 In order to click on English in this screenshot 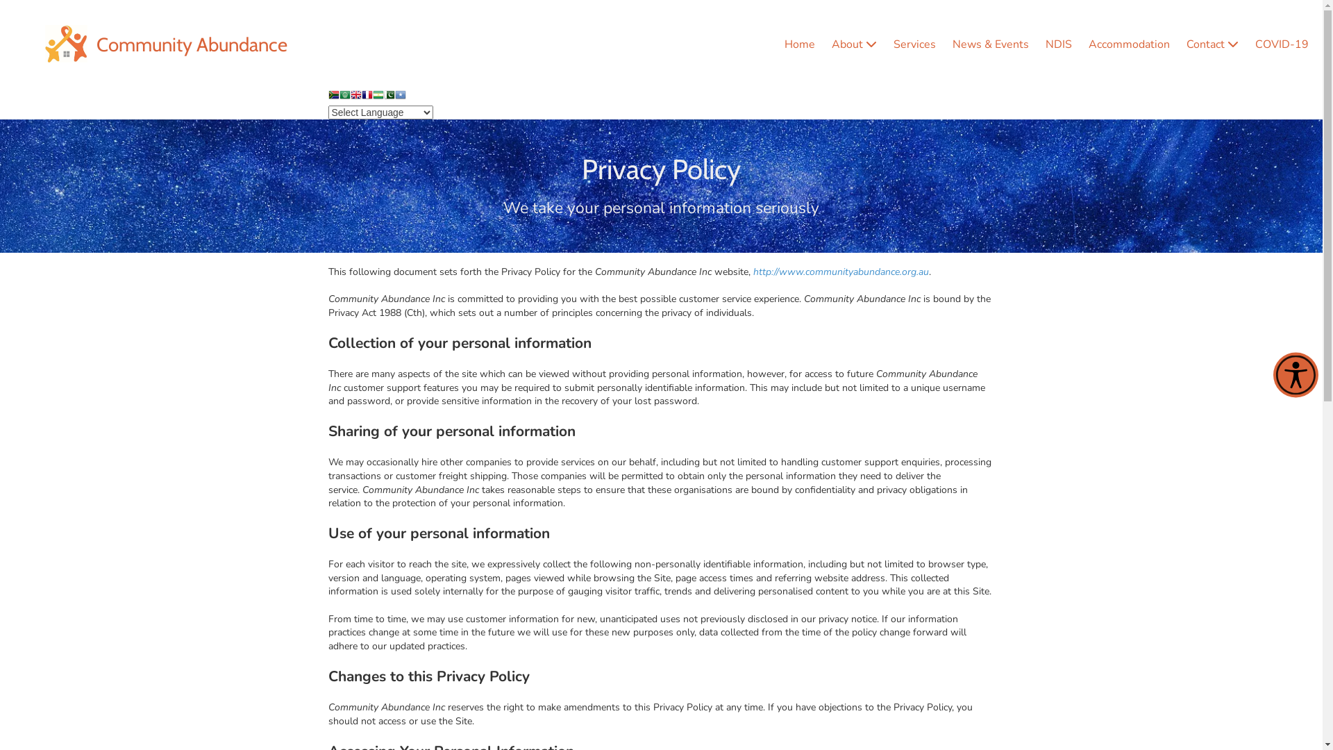, I will do `click(355, 98)`.